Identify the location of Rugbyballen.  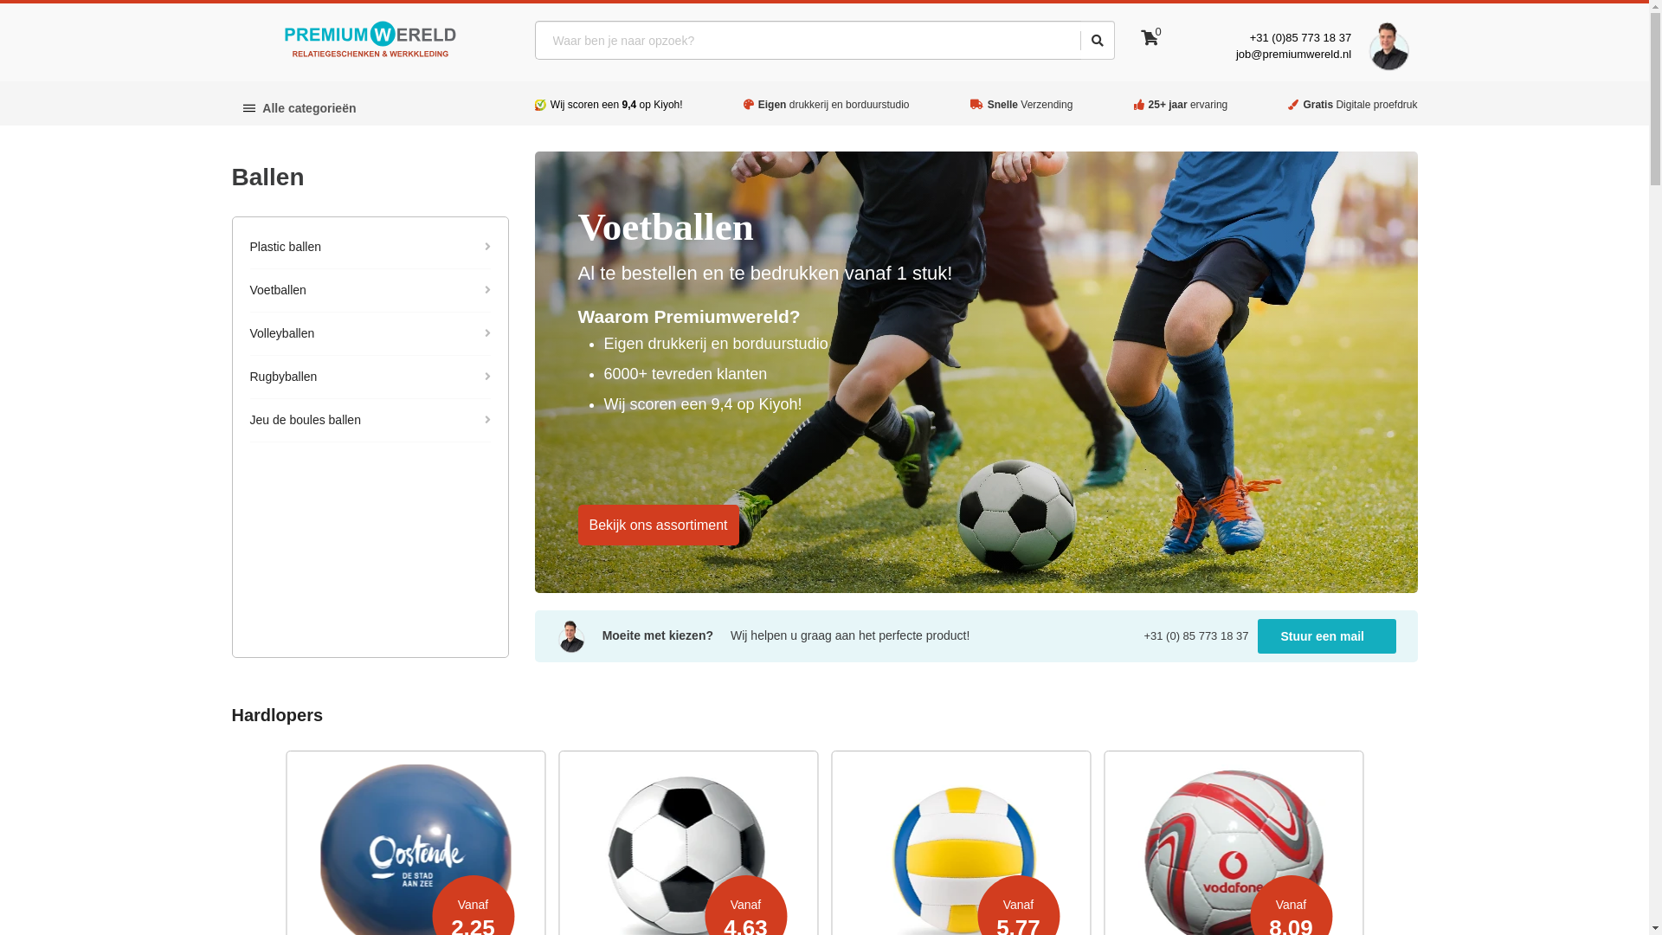
(370, 377).